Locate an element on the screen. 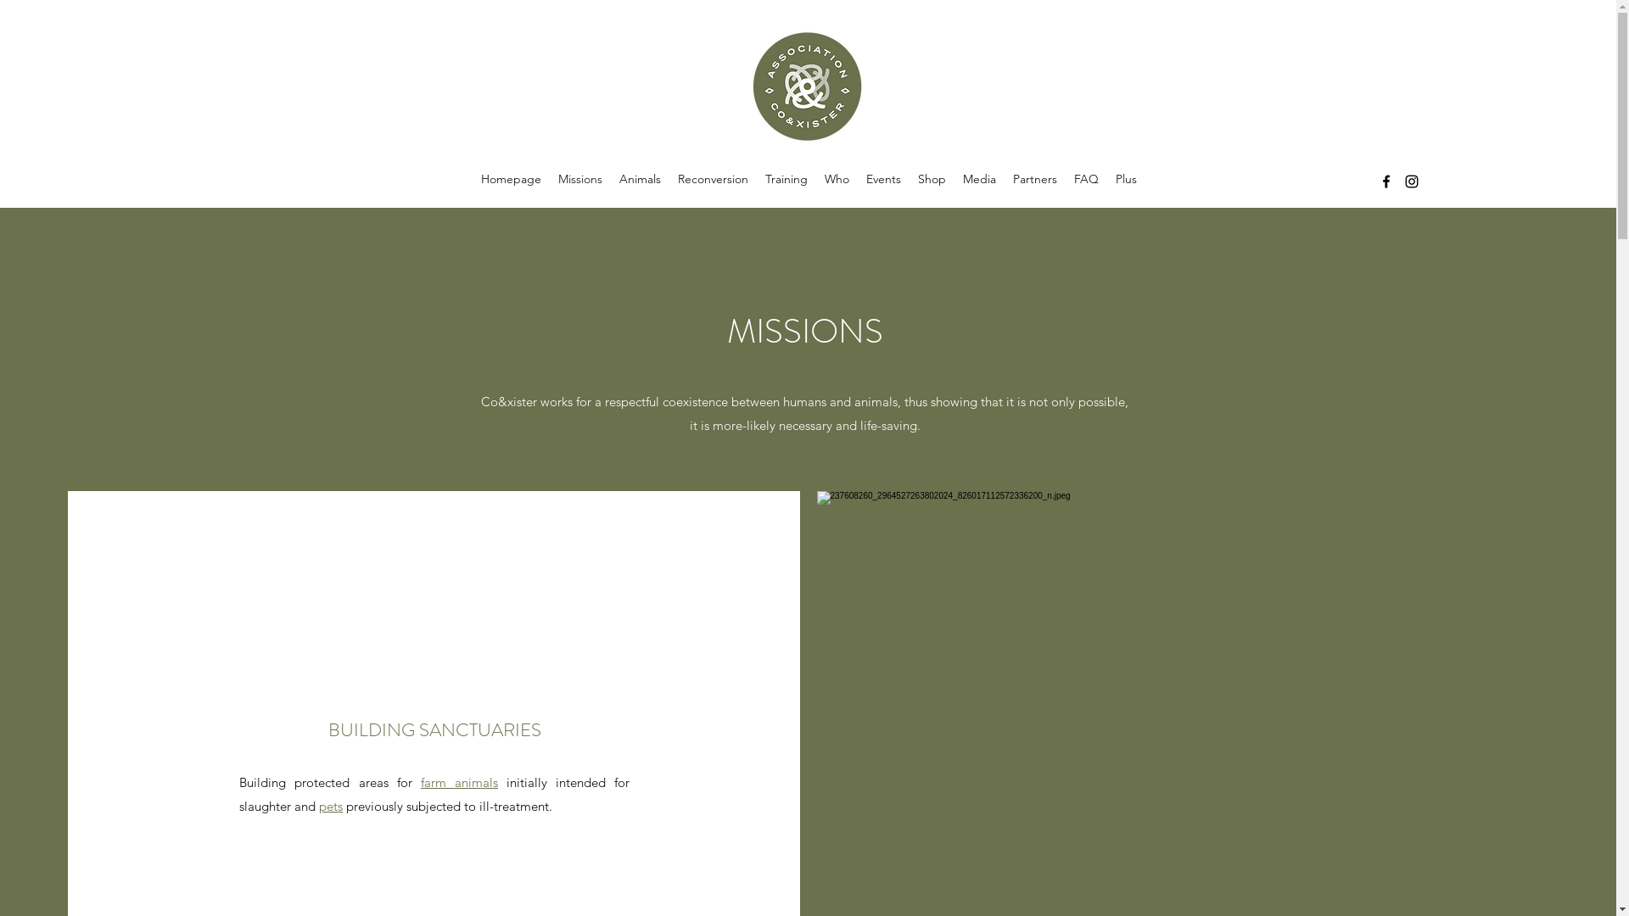 The height and width of the screenshot is (916, 1629). Media is located at coordinates (979, 182).